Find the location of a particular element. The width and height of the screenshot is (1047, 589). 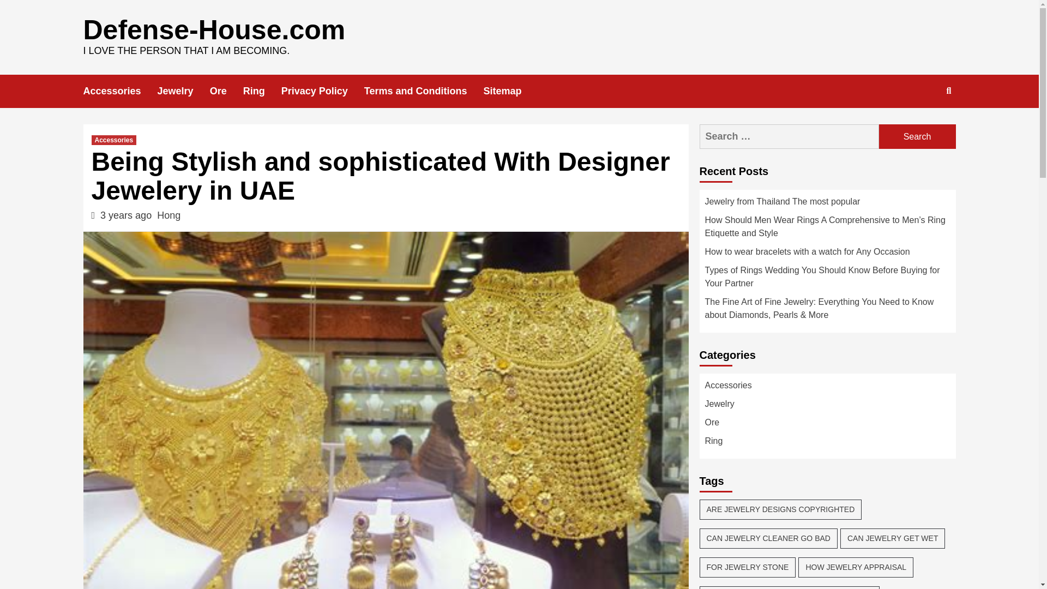

Jewelry is located at coordinates (184, 91).